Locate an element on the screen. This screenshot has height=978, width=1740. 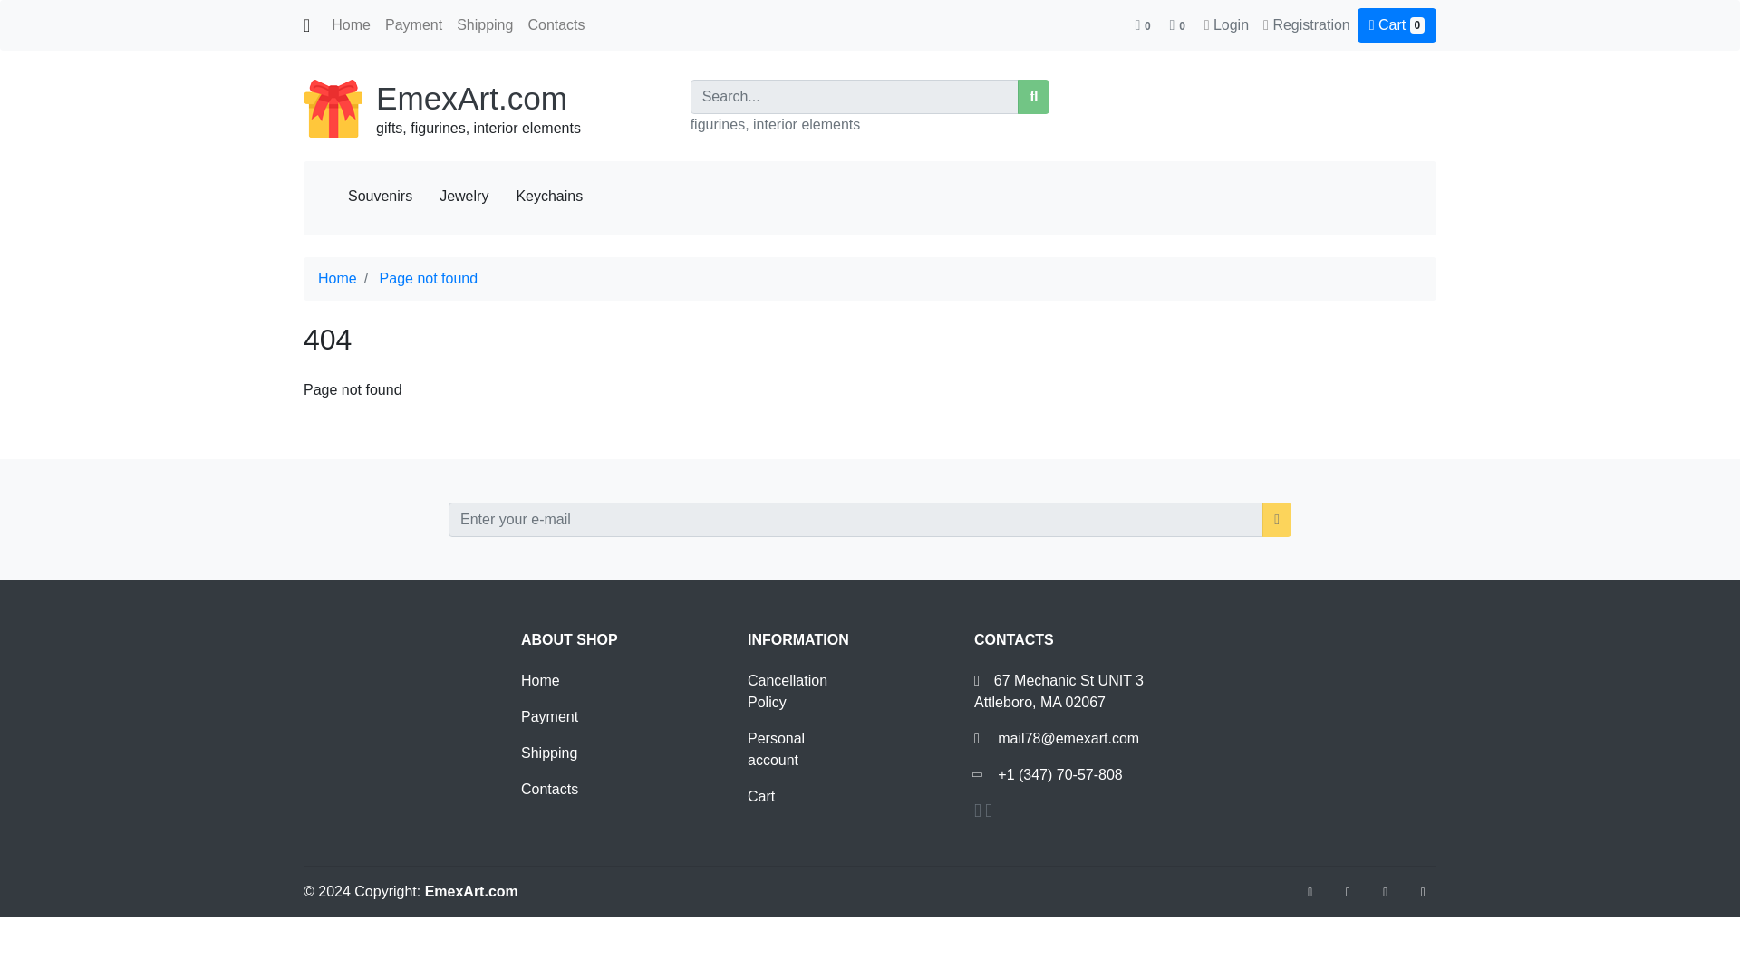
0 is located at coordinates (1178, 24).